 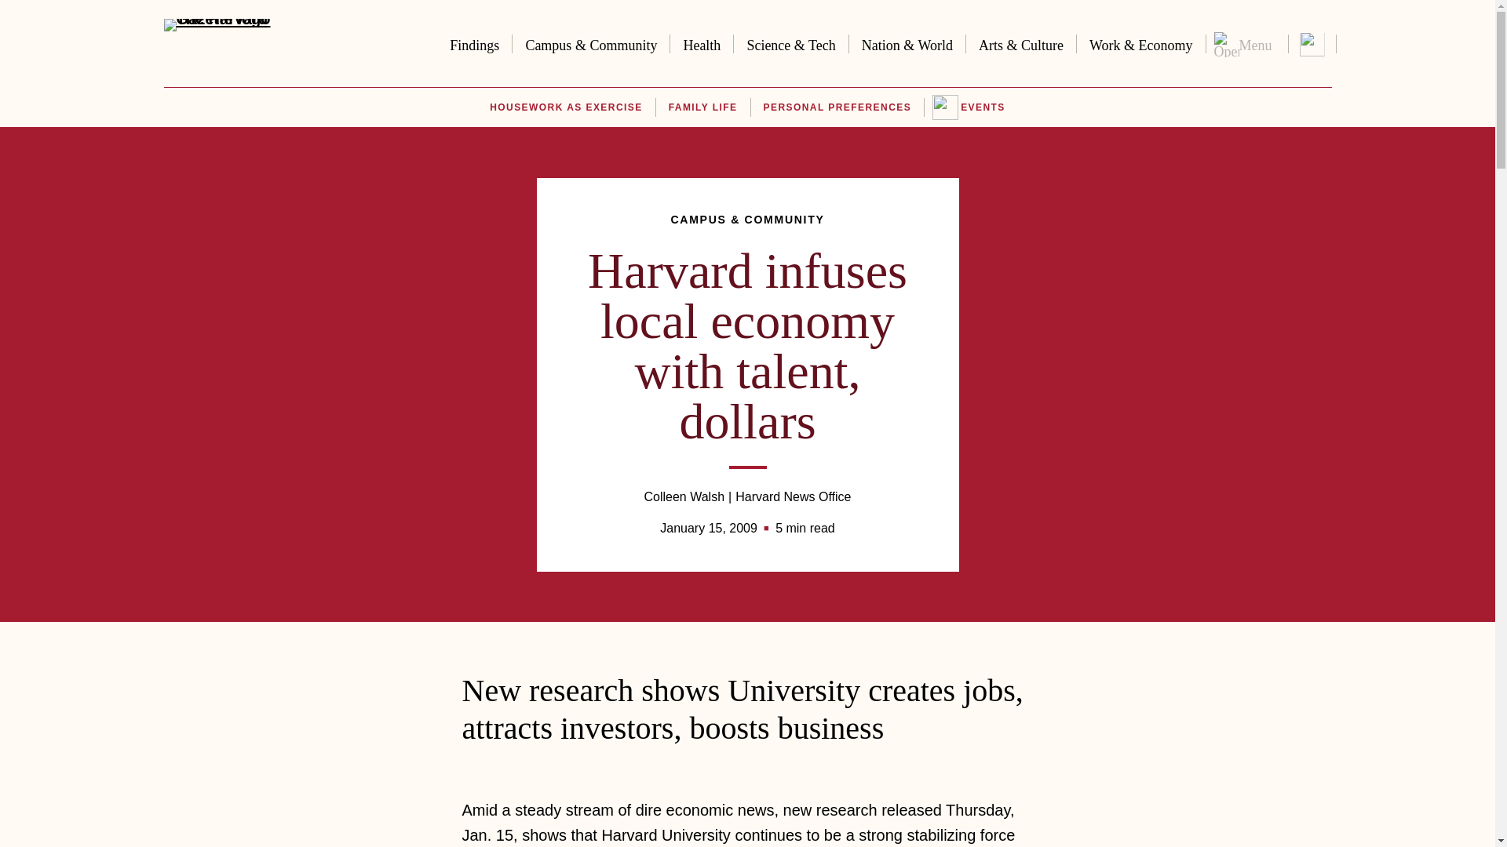 I want to click on Findings, so click(x=474, y=42).